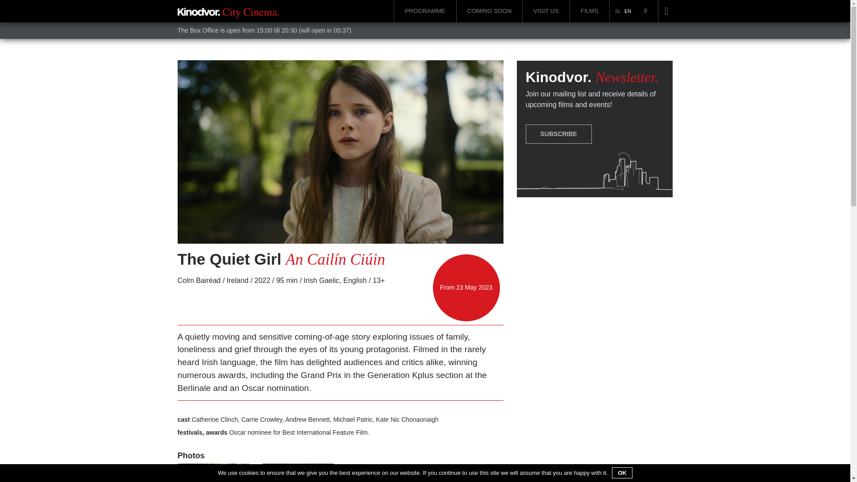 The image size is (857, 482). What do you see at coordinates (489, 11) in the screenshot?
I see `COMING SOON` at bounding box center [489, 11].